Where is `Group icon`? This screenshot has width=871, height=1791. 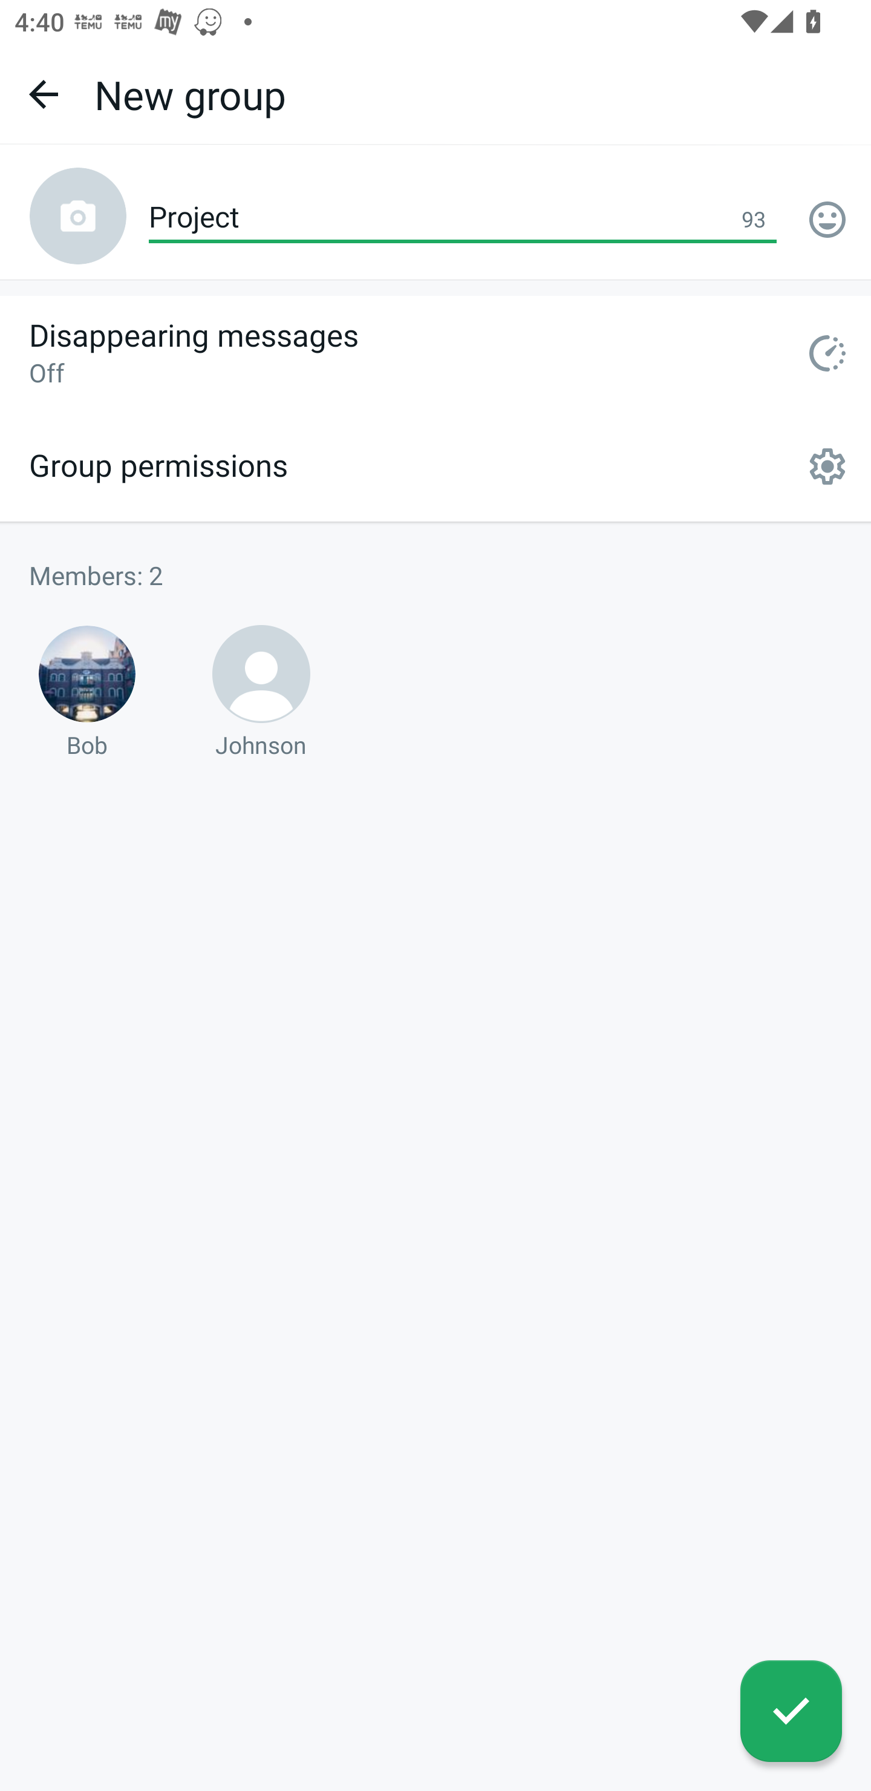 Group icon is located at coordinates (77, 215).